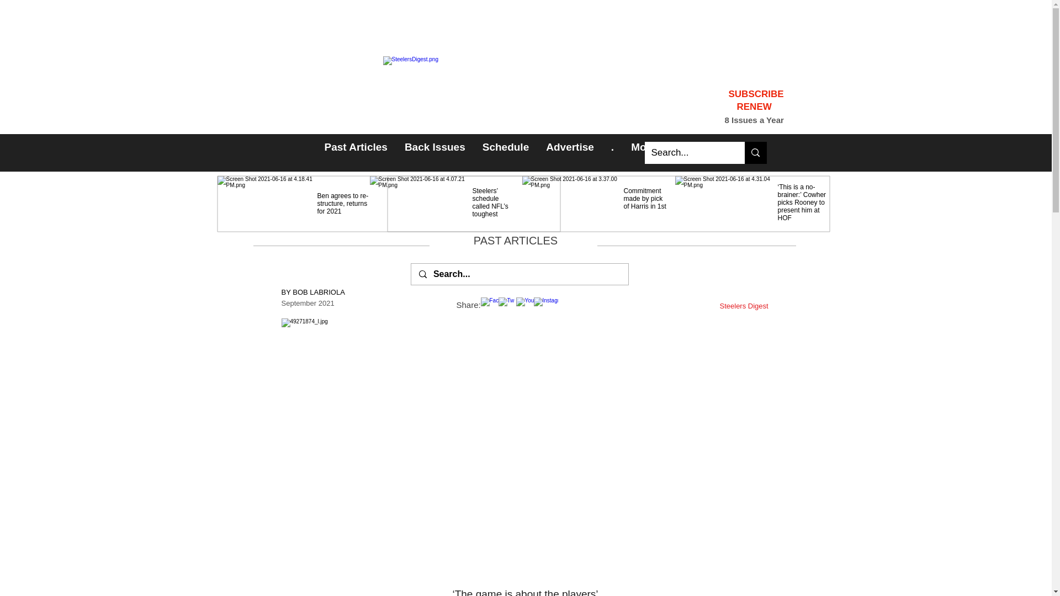 The width and height of the screenshot is (1060, 596). What do you see at coordinates (516, 237) in the screenshot?
I see `PAST ARTICLES` at bounding box center [516, 237].